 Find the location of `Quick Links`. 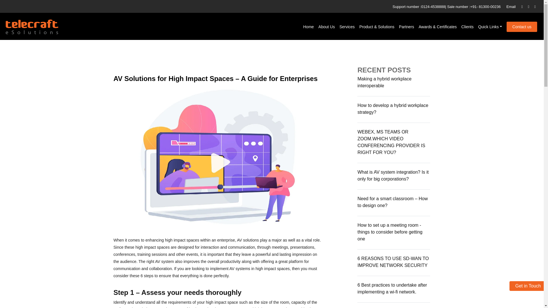

Quick Links is located at coordinates (490, 27).